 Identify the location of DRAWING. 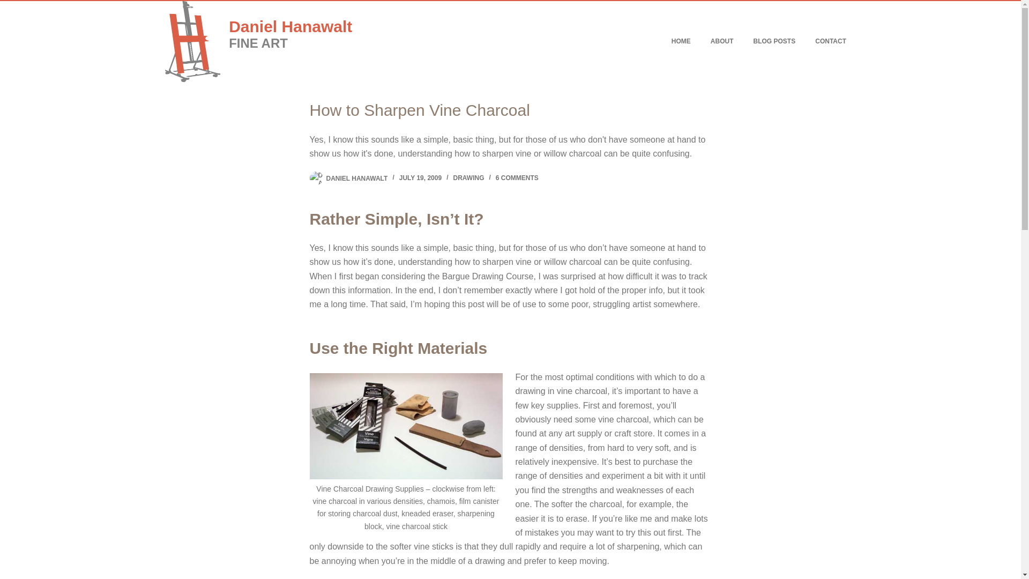
(468, 178).